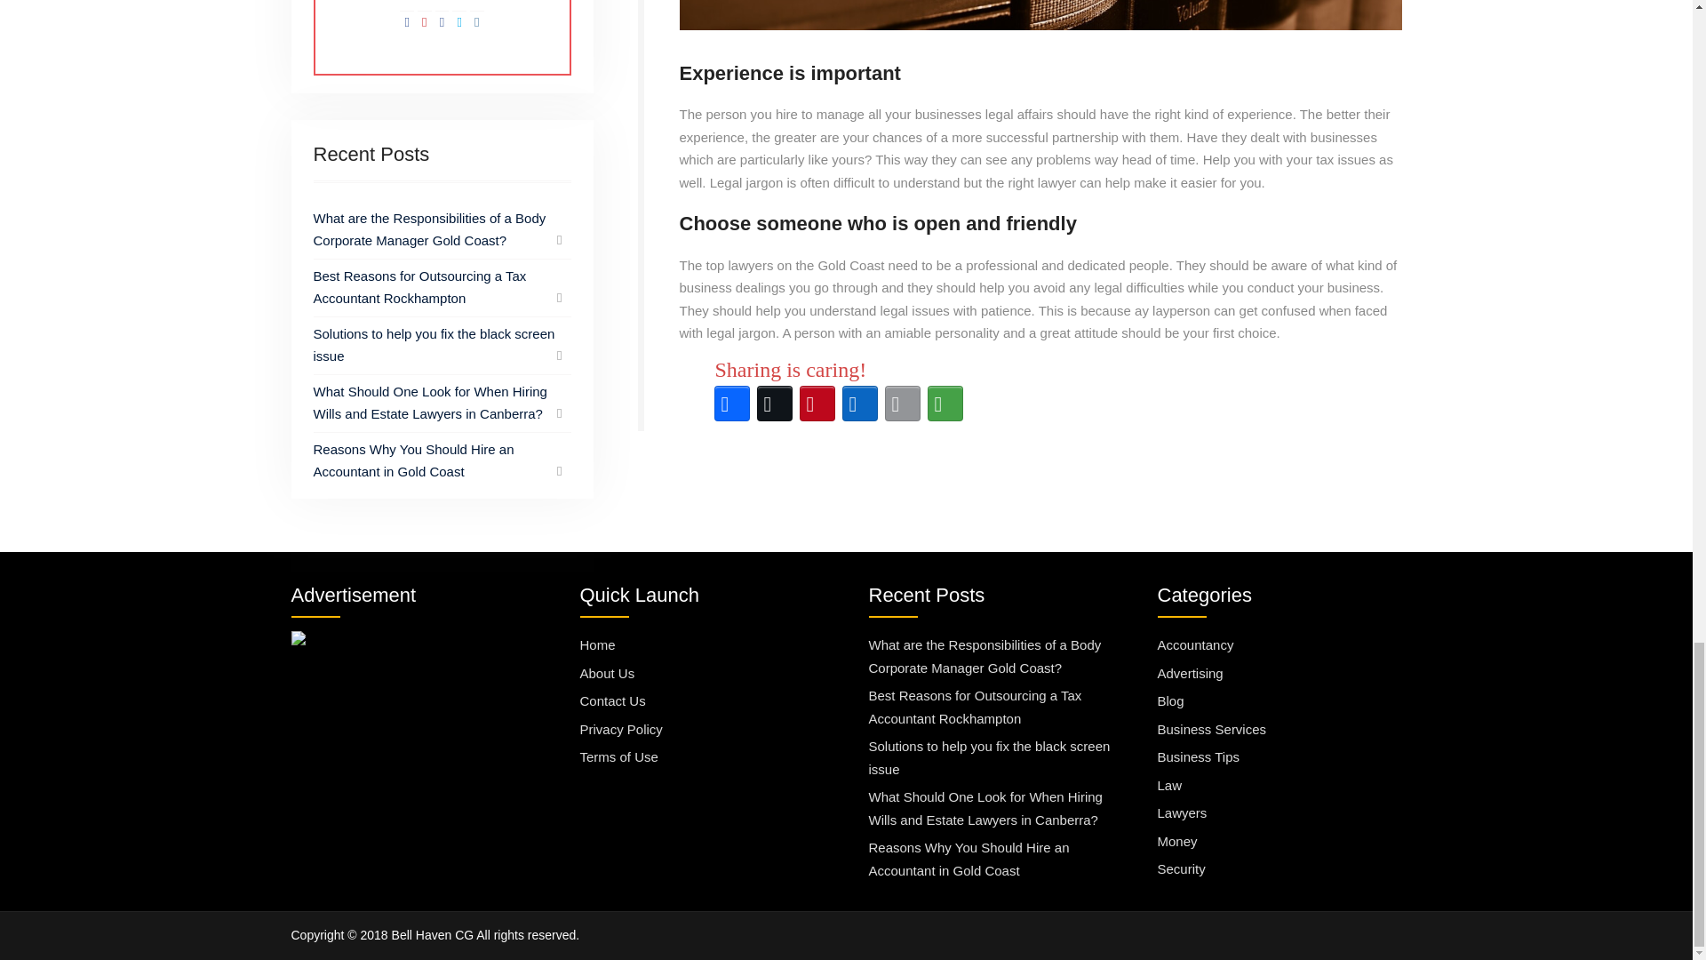  I want to click on Facebook, so click(732, 404).